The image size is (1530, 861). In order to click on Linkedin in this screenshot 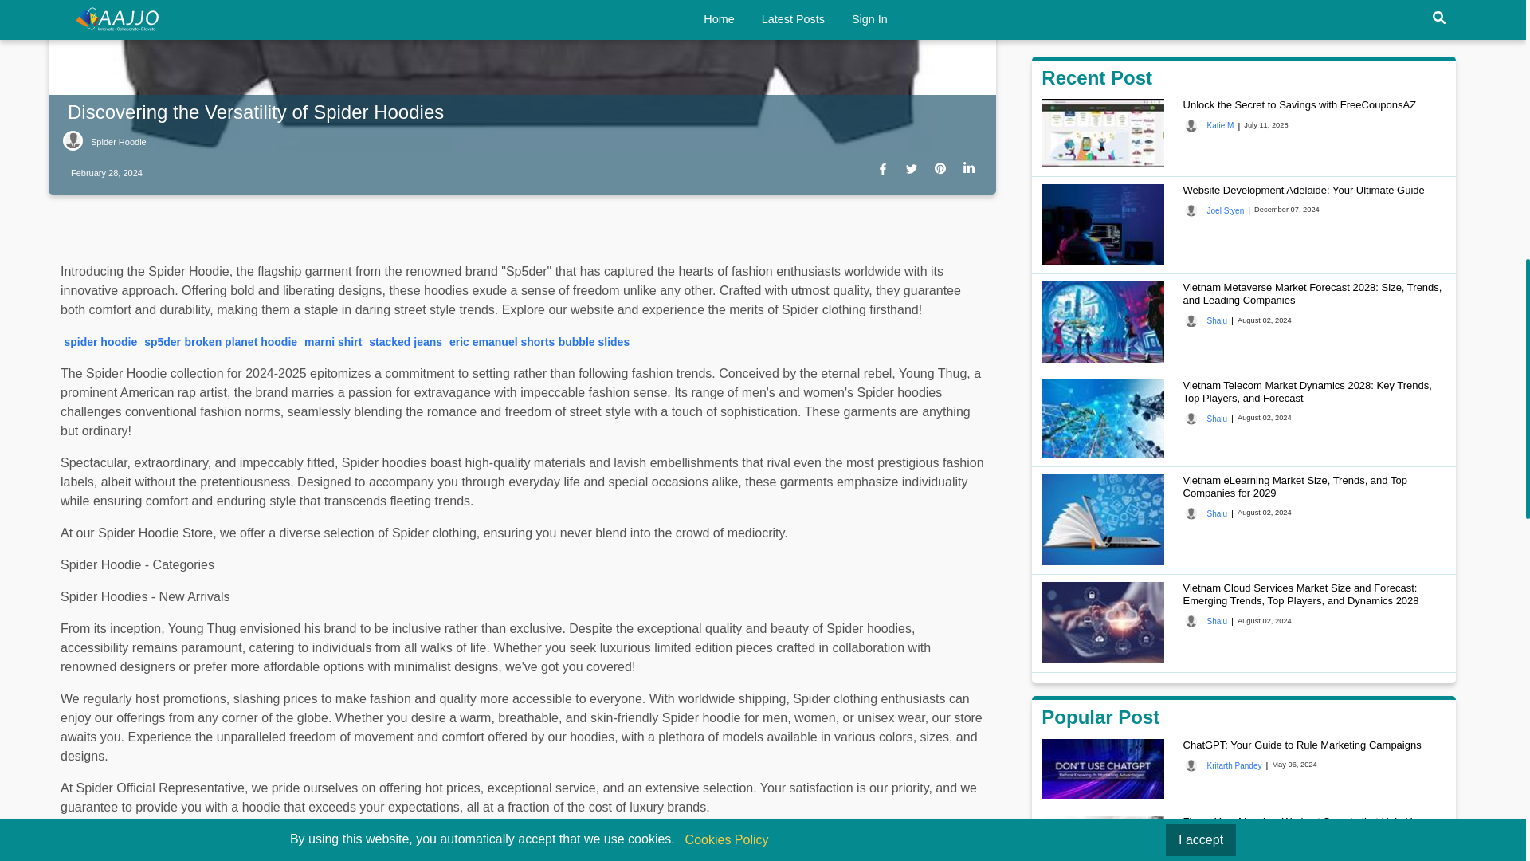, I will do `click(972, 171)`.